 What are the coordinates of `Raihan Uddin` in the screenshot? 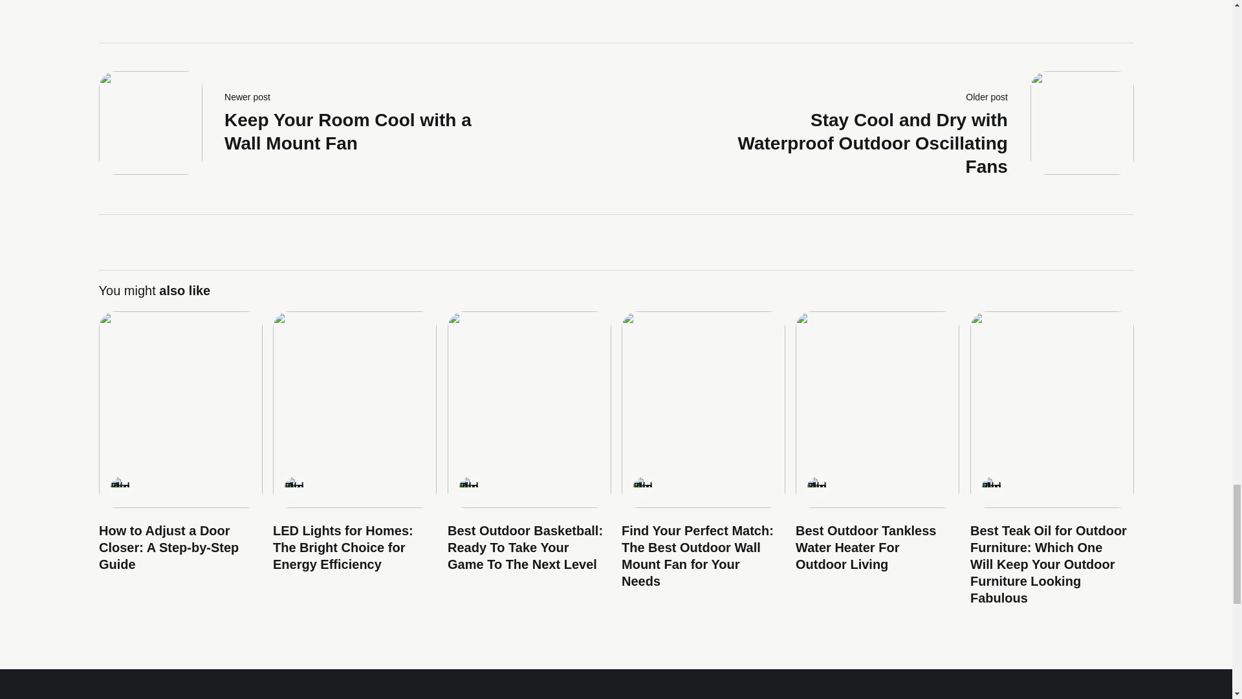 It's located at (991, 486).